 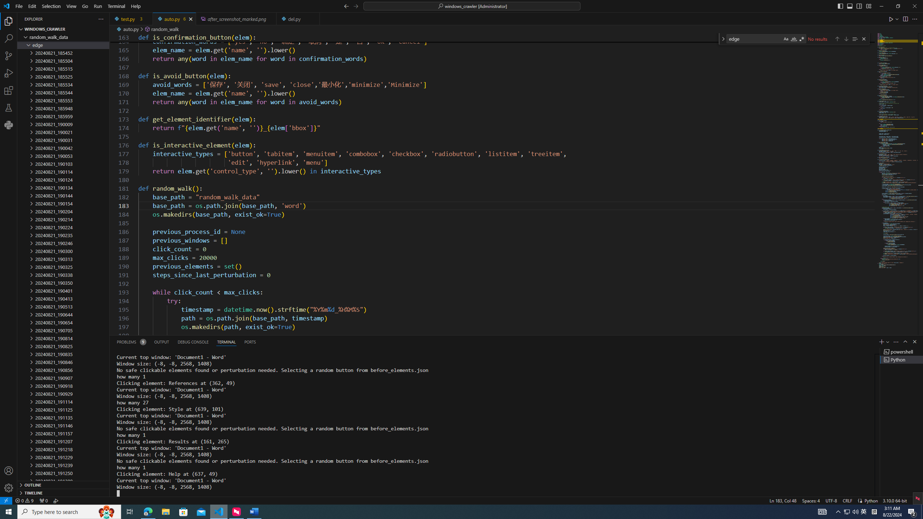 I want to click on Toggle Primary Side Bar (Ctrl+B), so click(x=840, y=6).